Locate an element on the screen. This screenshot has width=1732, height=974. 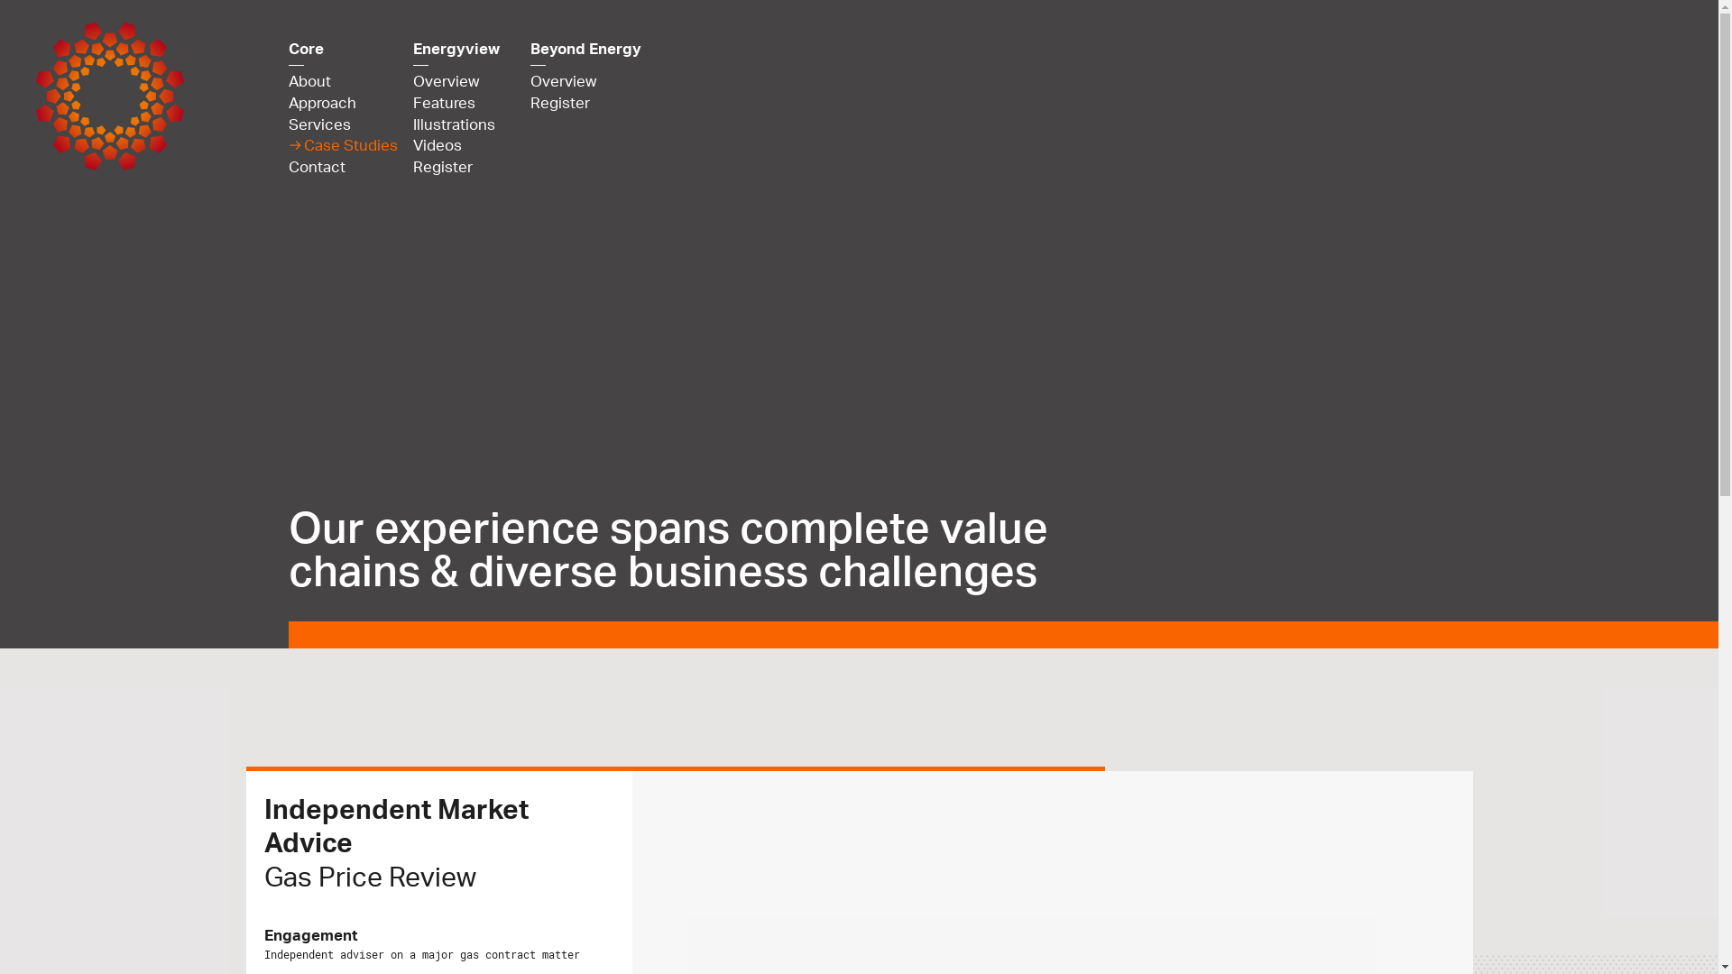
Services is located at coordinates (336, 125).